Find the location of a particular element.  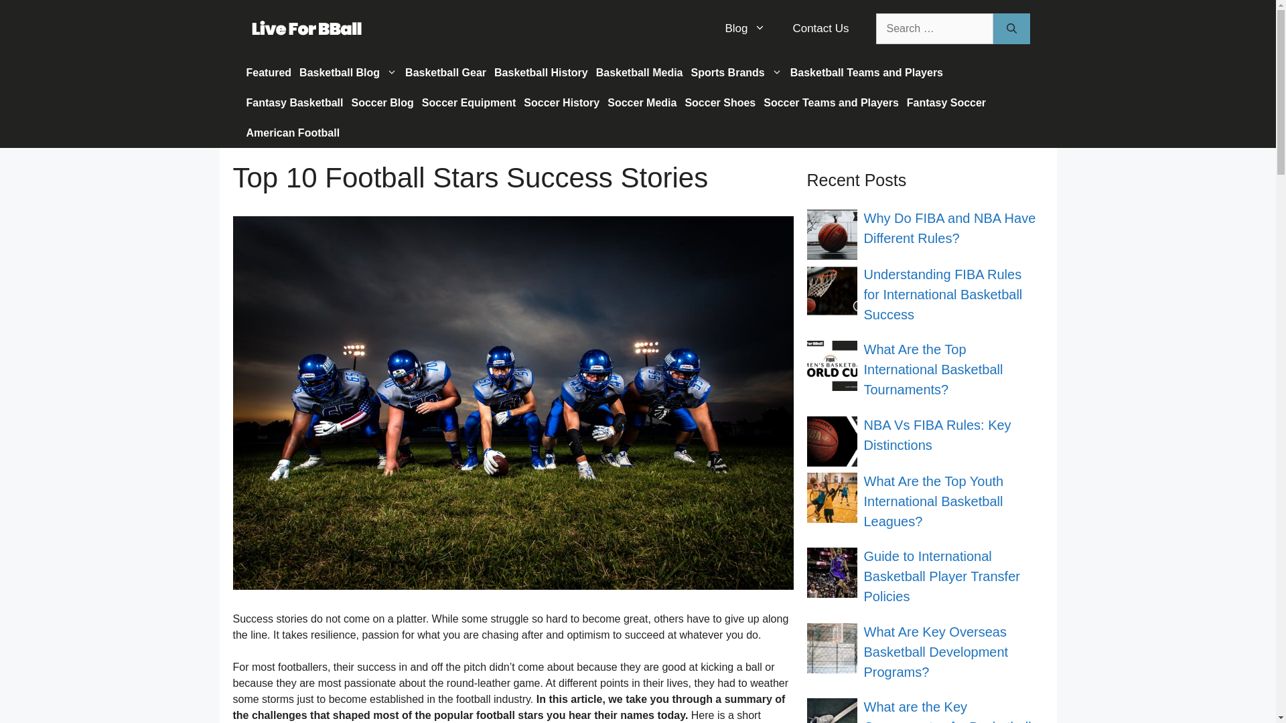

Soccer Equipment is located at coordinates (469, 102).